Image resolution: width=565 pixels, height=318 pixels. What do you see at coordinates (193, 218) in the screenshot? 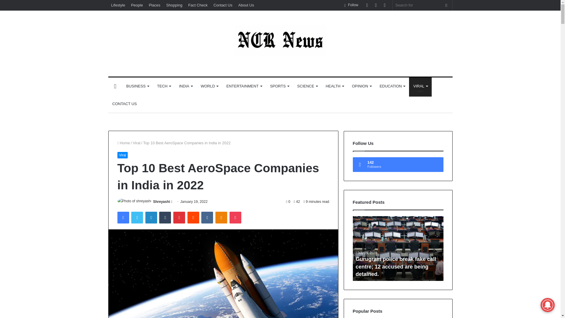
I see `Reddit` at bounding box center [193, 218].